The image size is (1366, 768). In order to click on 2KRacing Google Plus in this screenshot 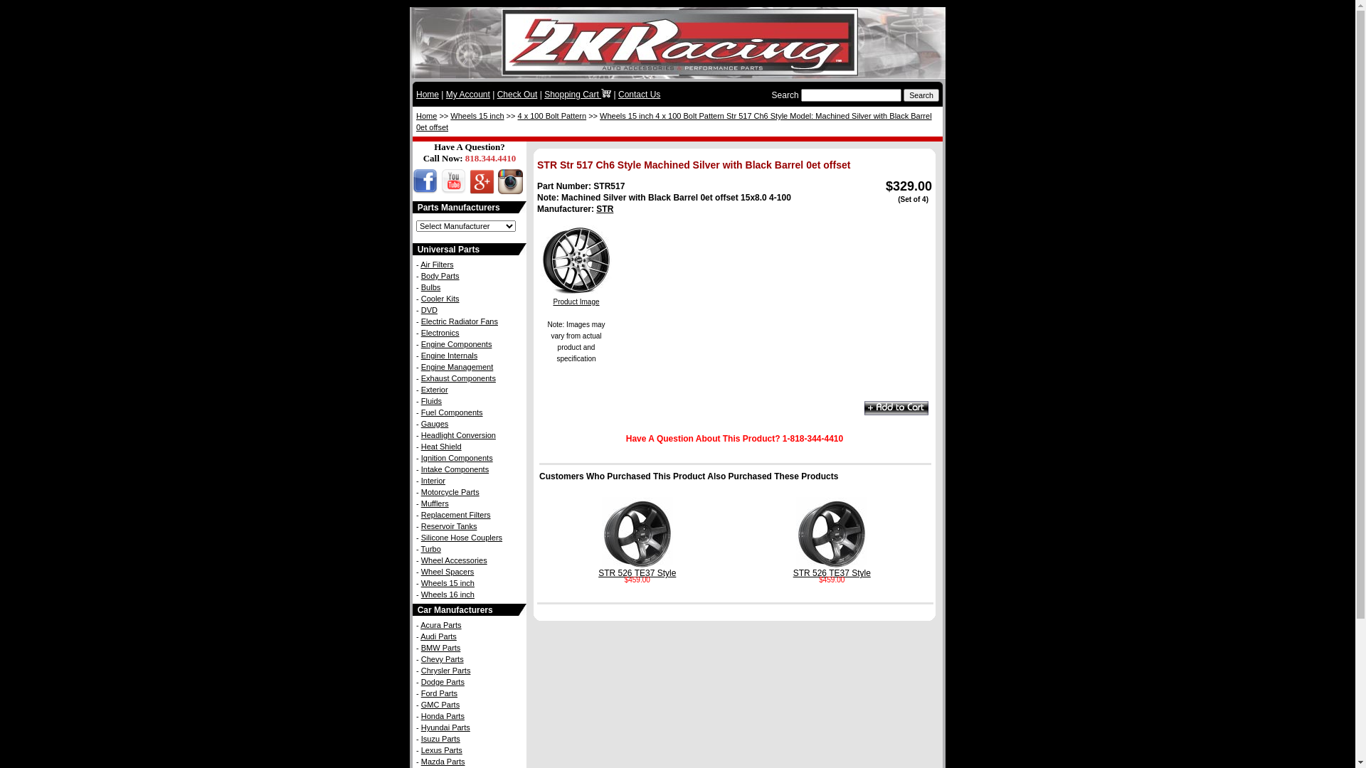, I will do `click(480, 191)`.